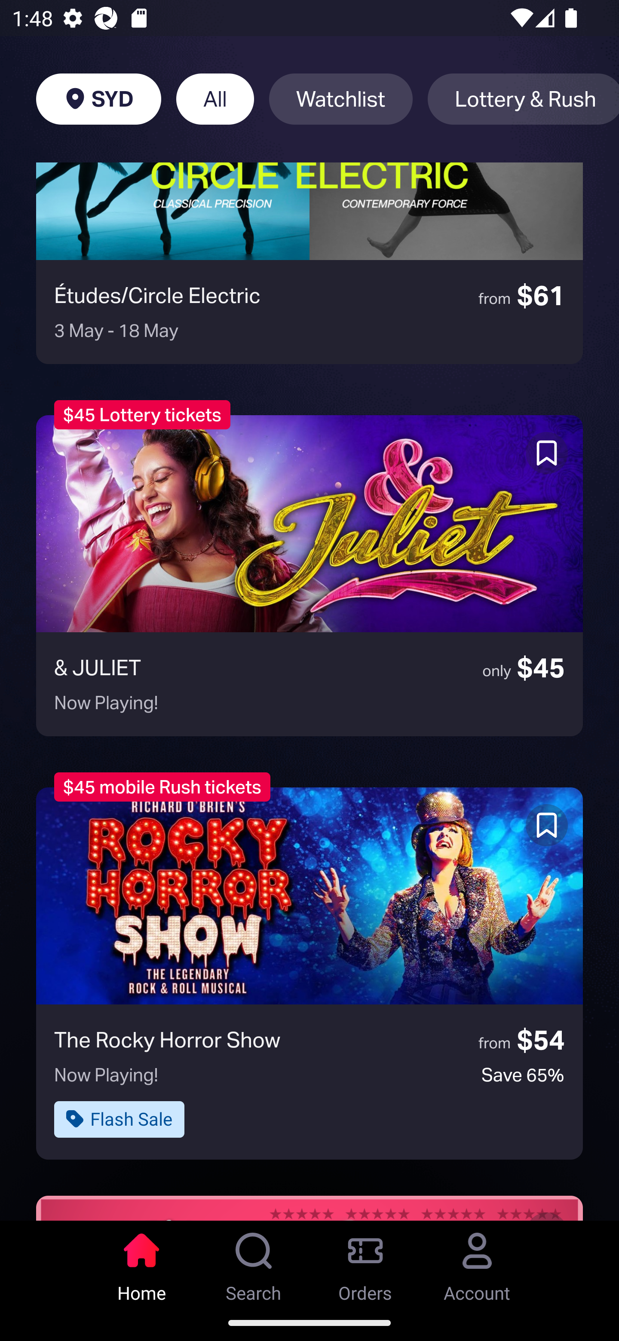 This screenshot has width=619, height=1341. I want to click on Account, so click(477, 1262).